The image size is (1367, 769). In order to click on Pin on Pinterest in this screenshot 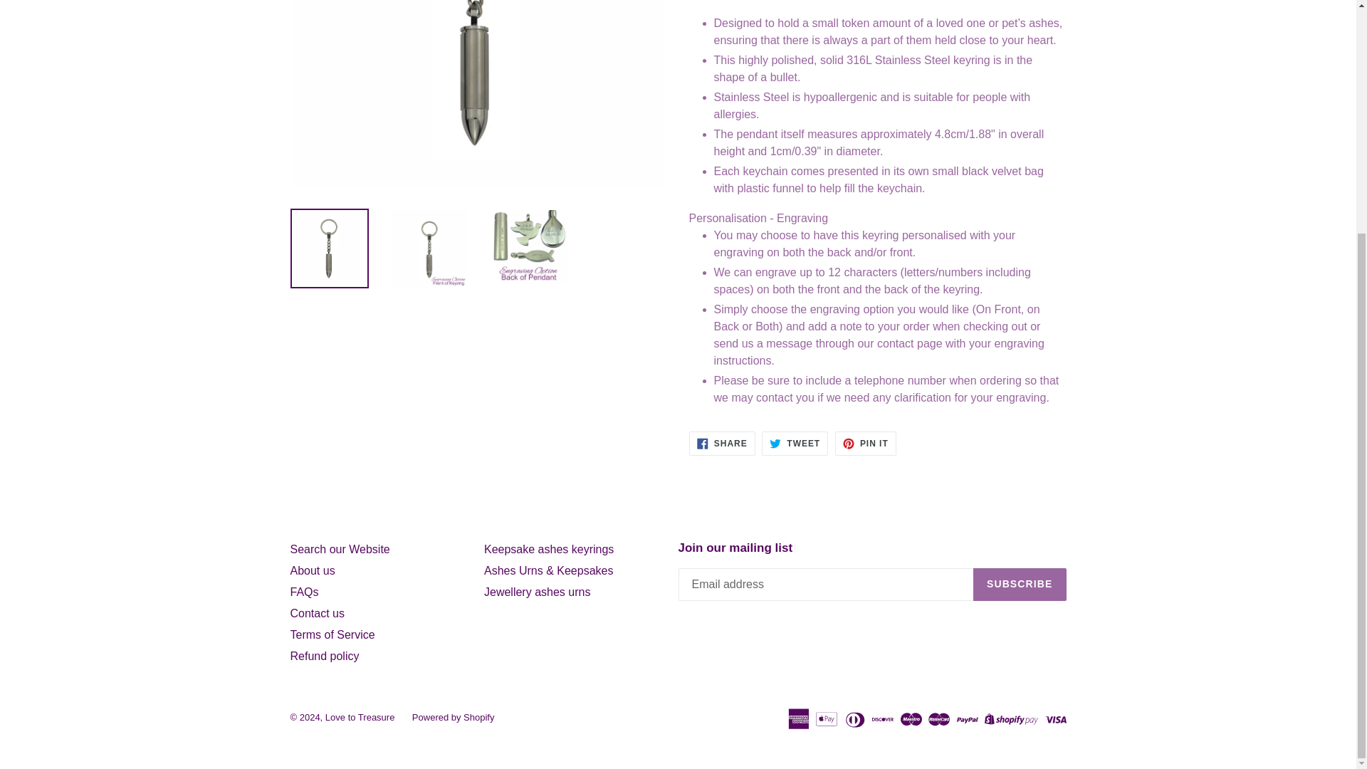, I will do `click(866, 443)`.